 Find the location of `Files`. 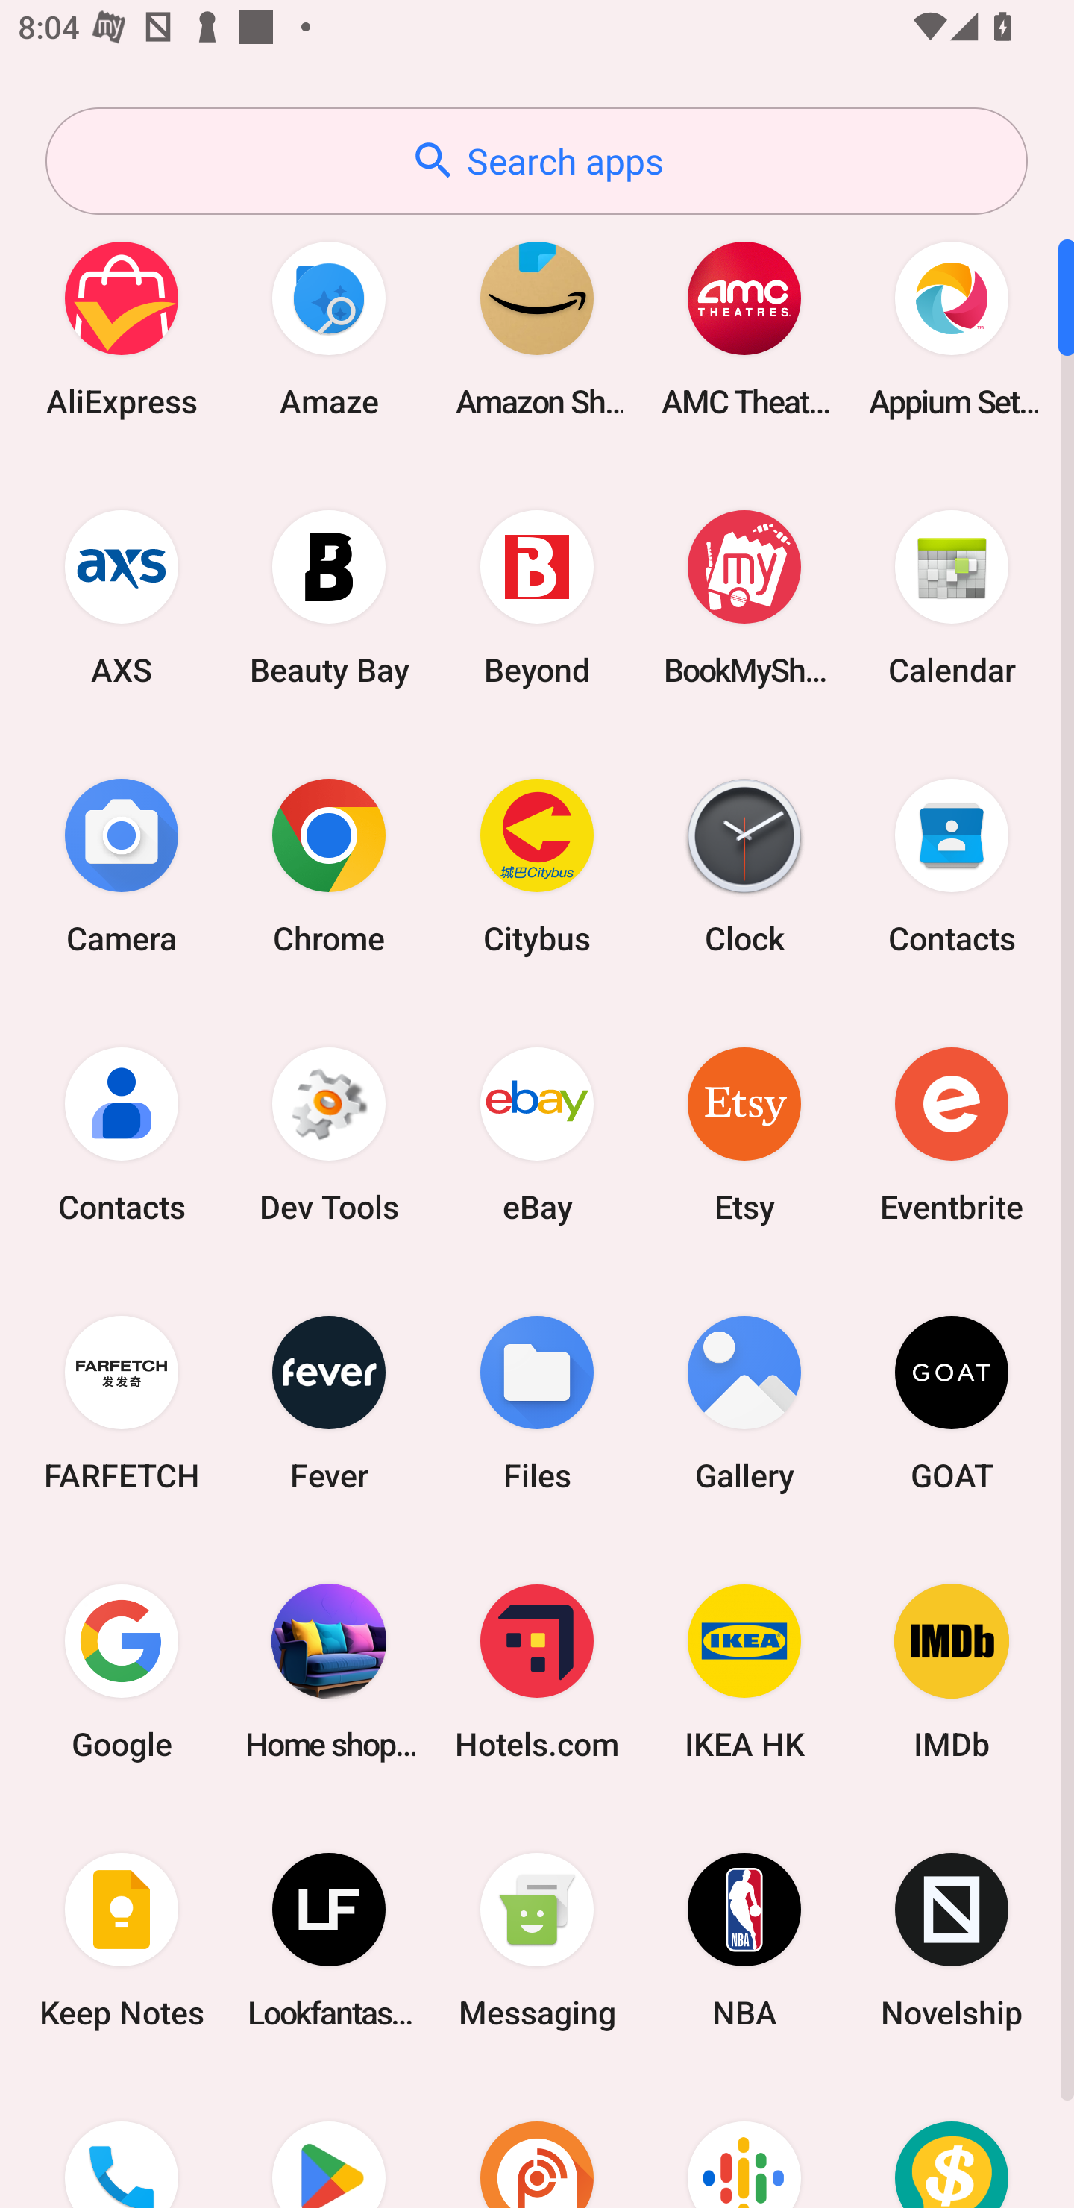

Files is located at coordinates (537, 1402).